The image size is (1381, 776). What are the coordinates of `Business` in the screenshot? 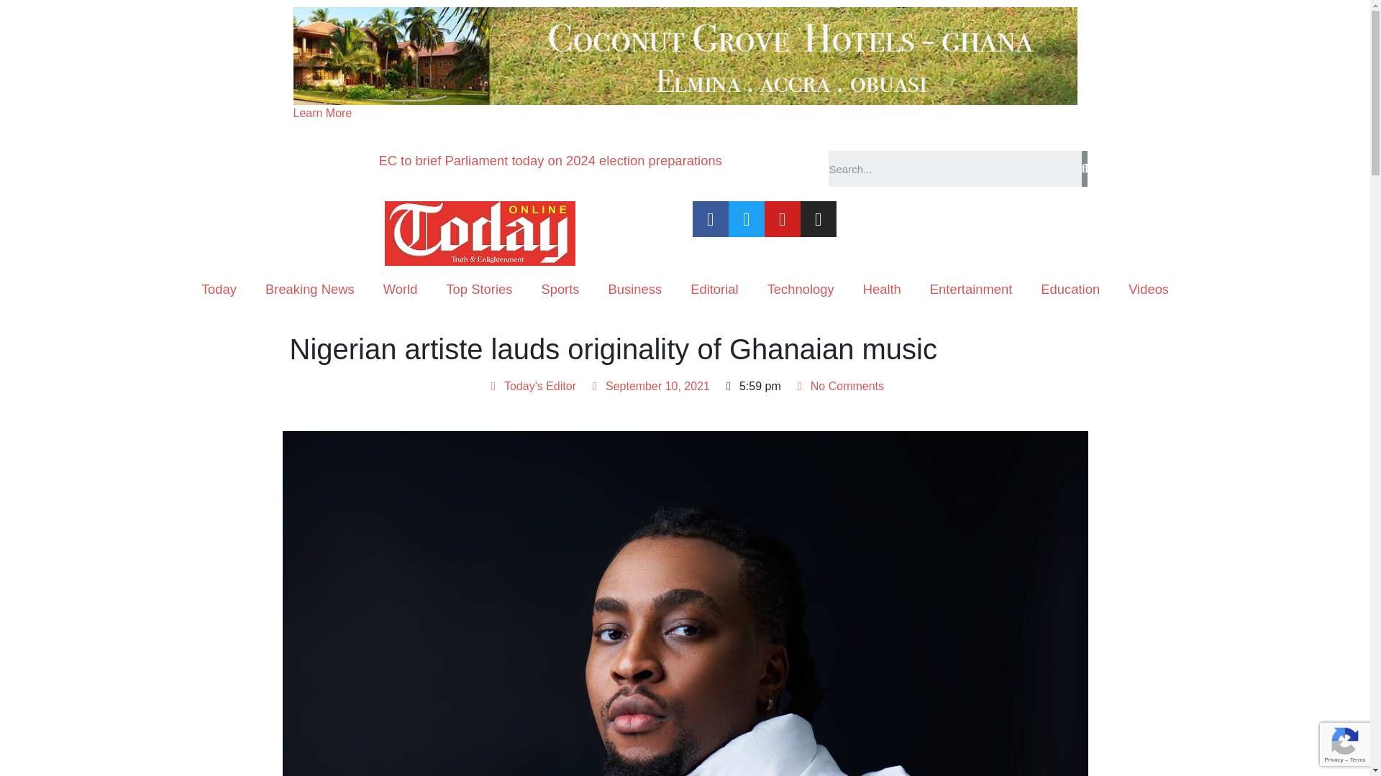 It's located at (634, 289).